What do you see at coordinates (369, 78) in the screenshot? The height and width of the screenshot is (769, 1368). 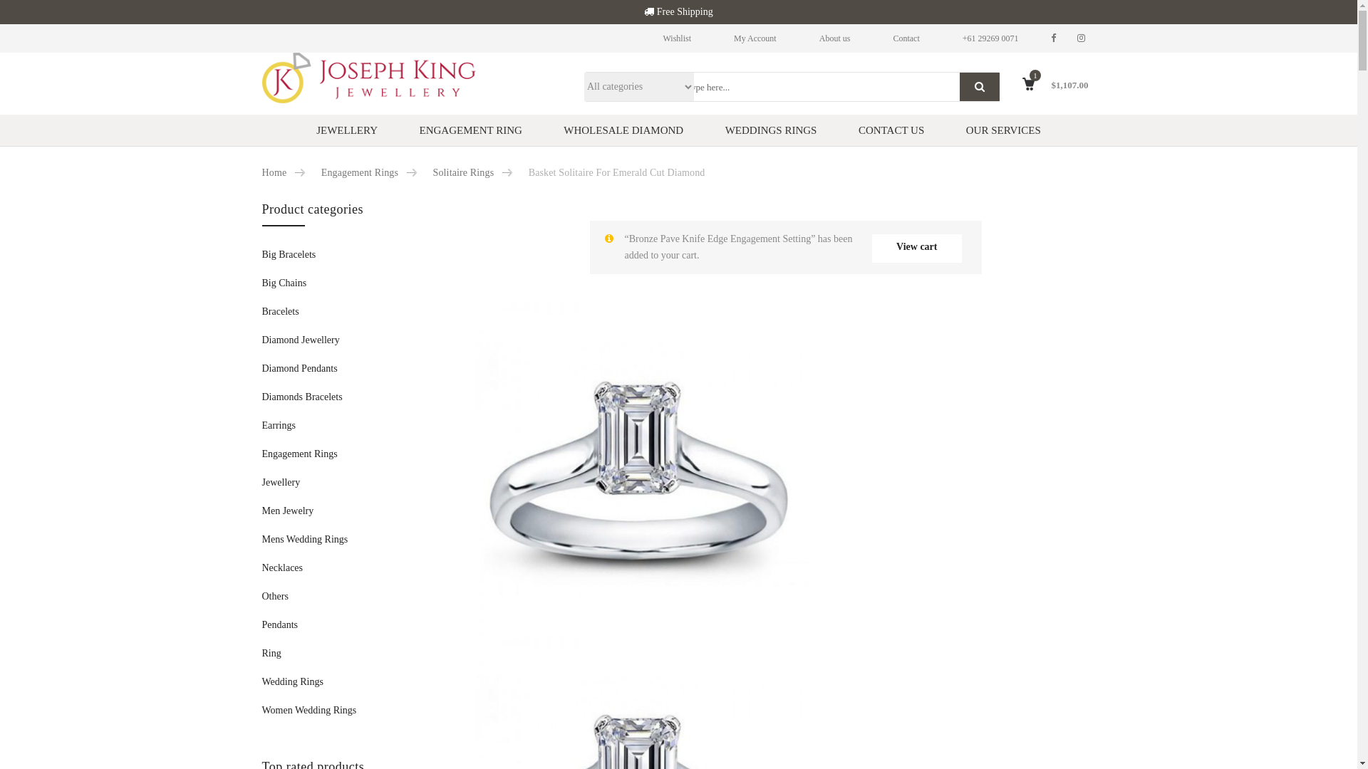 I see `josephkingjewellery` at bounding box center [369, 78].